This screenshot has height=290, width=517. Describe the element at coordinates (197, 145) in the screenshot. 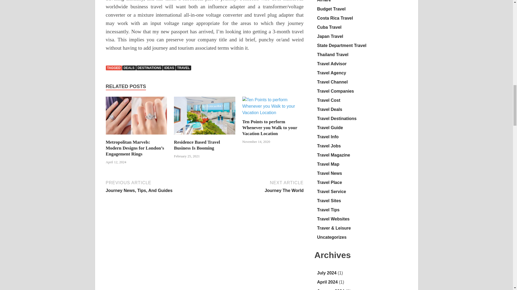

I see `Residence Based Travel Business Is Booming` at that location.